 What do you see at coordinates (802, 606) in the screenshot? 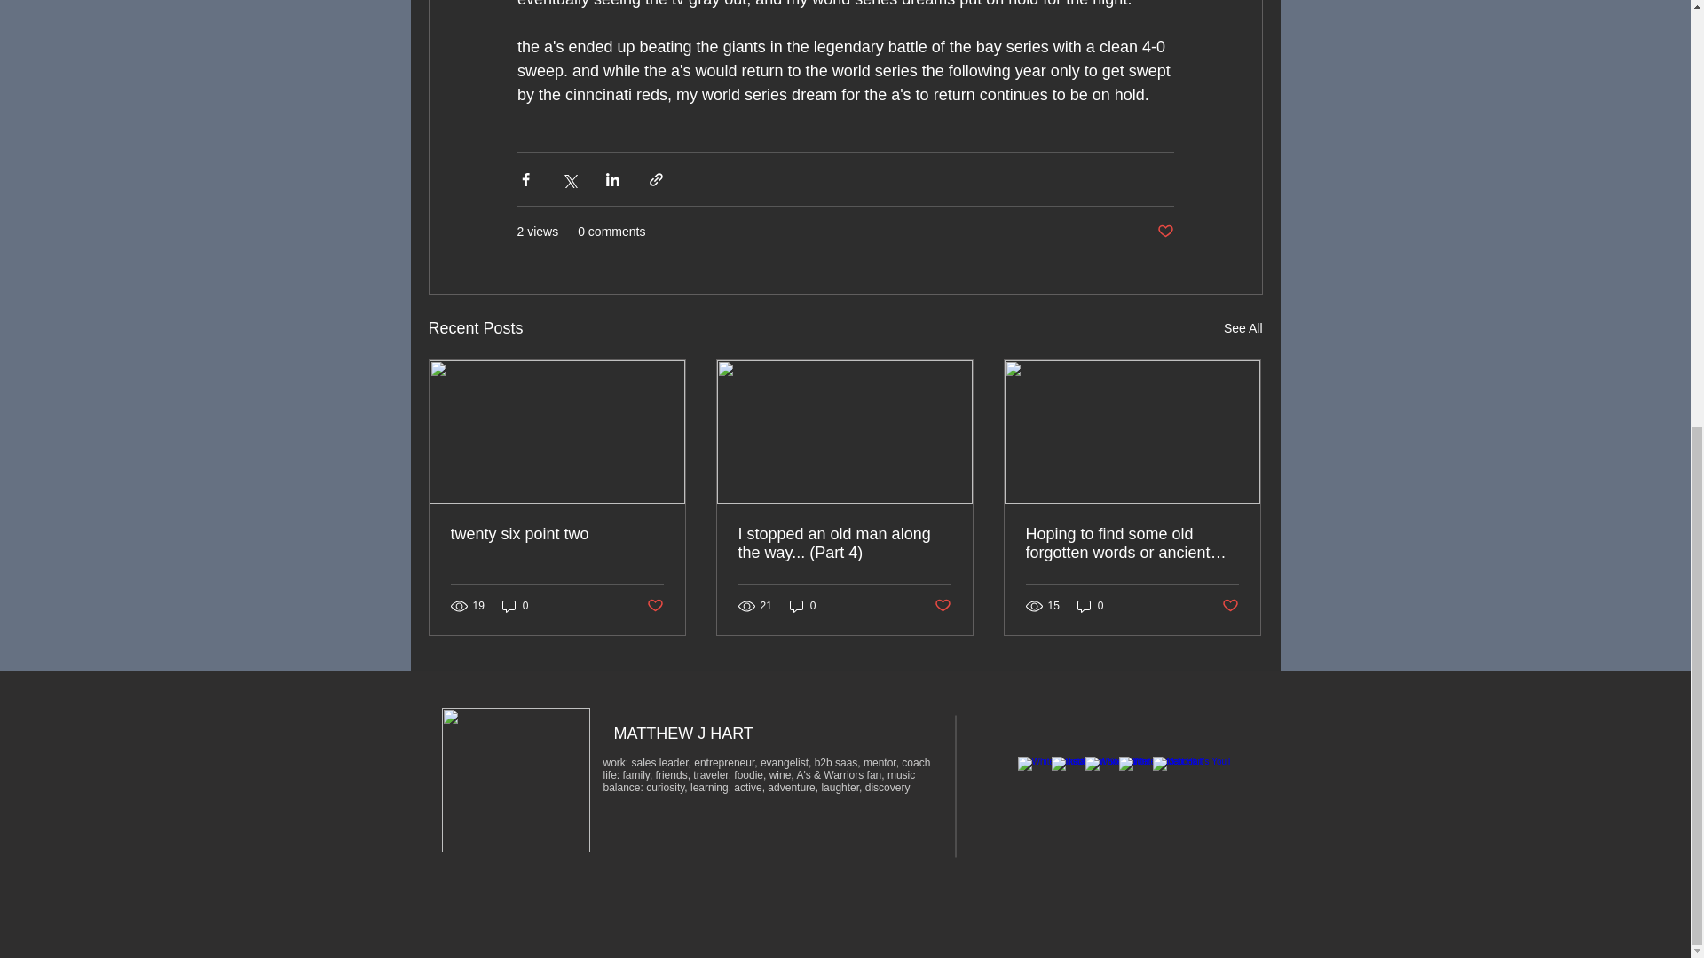
I see `0` at bounding box center [802, 606].